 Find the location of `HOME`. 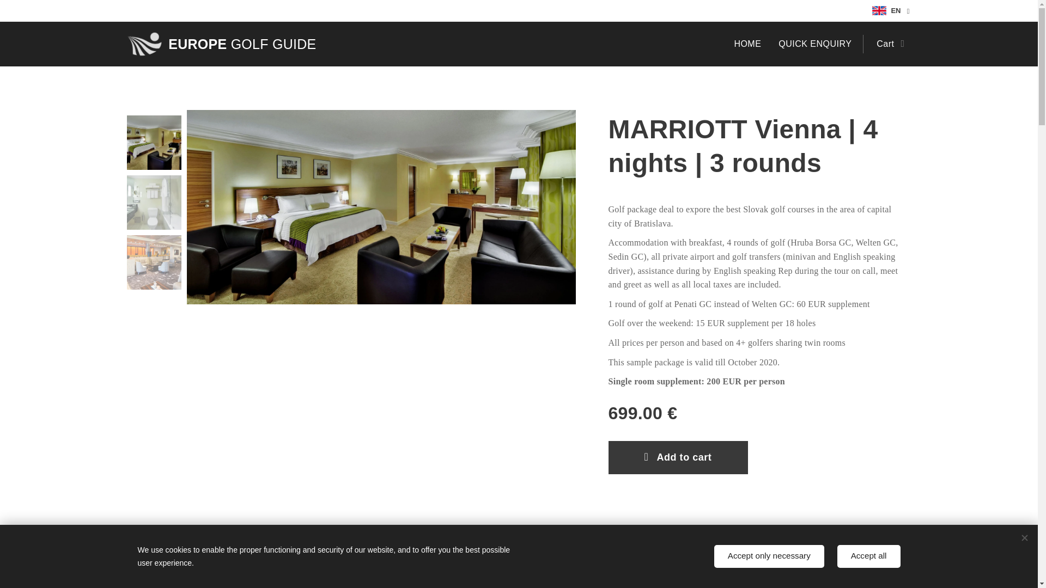

HOME is located at coordinates (751, 44).